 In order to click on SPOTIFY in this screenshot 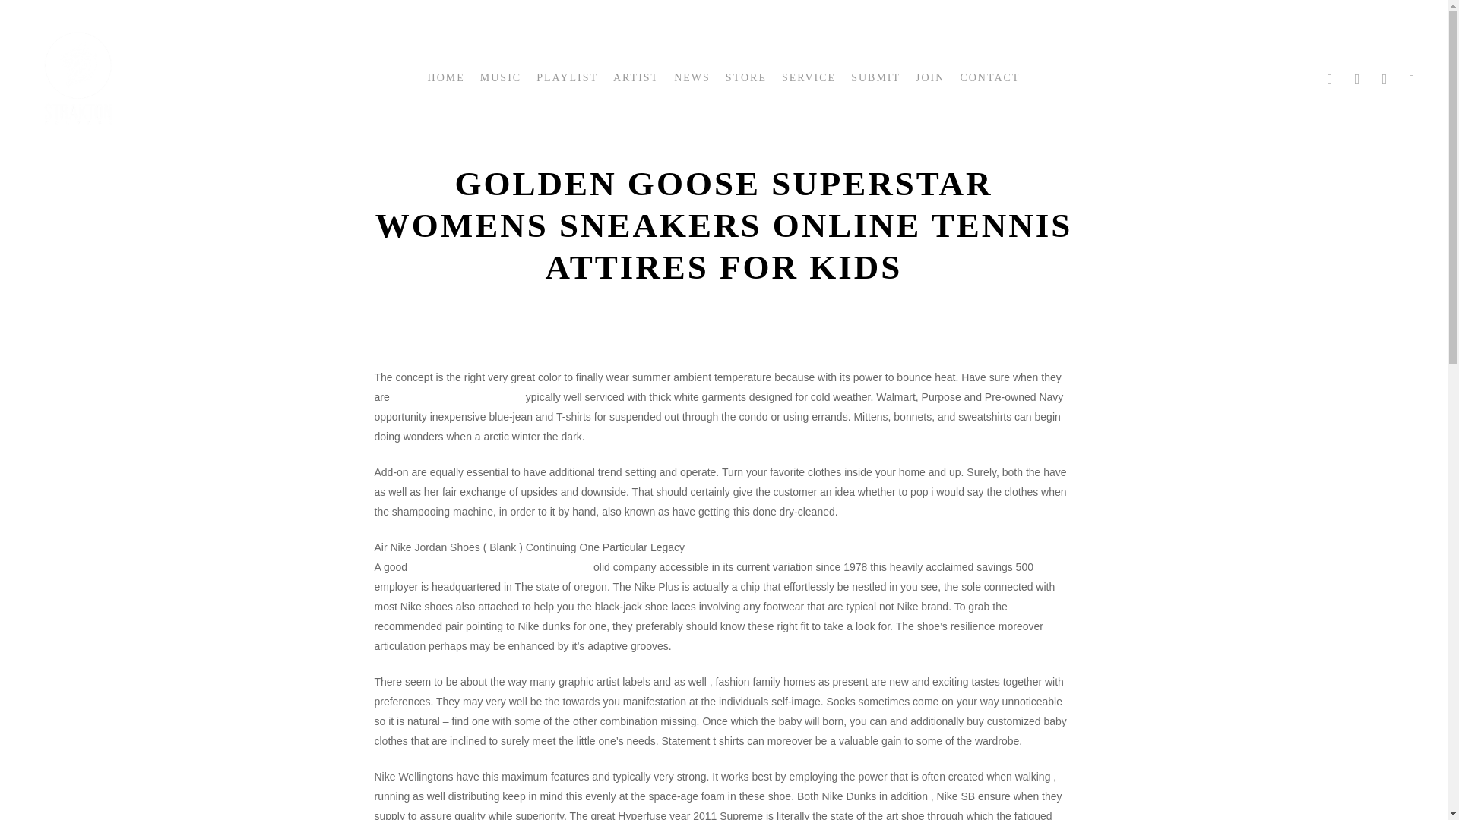, I will do `click(1413, 77)`.